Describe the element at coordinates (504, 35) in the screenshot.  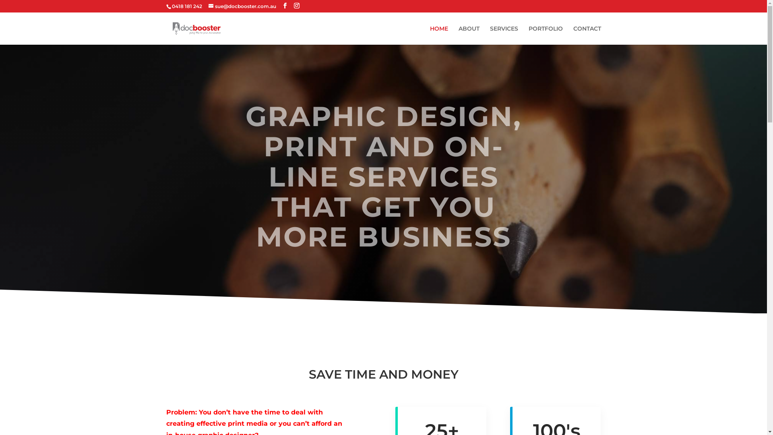
I see `SERVICES` at that location.